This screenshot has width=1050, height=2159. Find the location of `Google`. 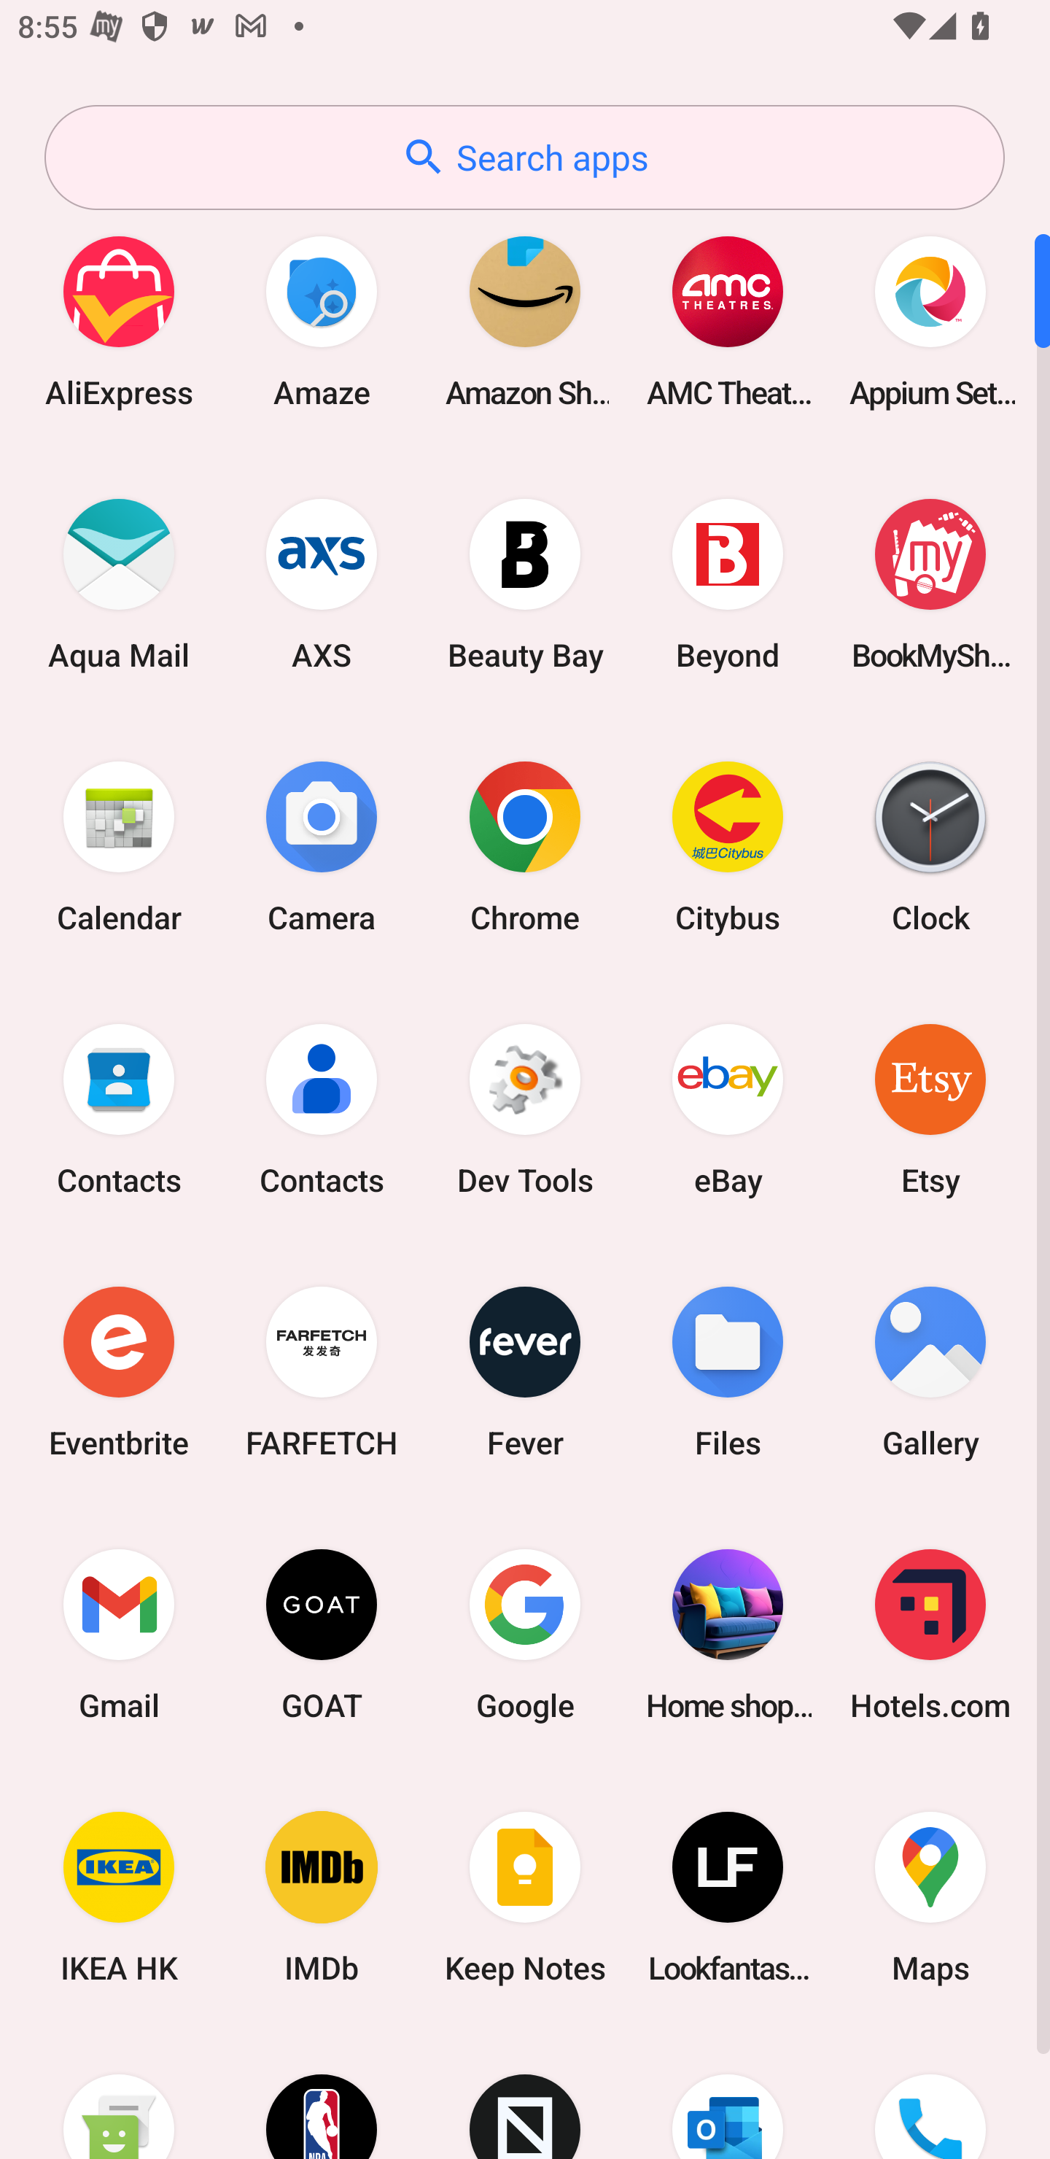

Google is located at coordinates (525, 1634).